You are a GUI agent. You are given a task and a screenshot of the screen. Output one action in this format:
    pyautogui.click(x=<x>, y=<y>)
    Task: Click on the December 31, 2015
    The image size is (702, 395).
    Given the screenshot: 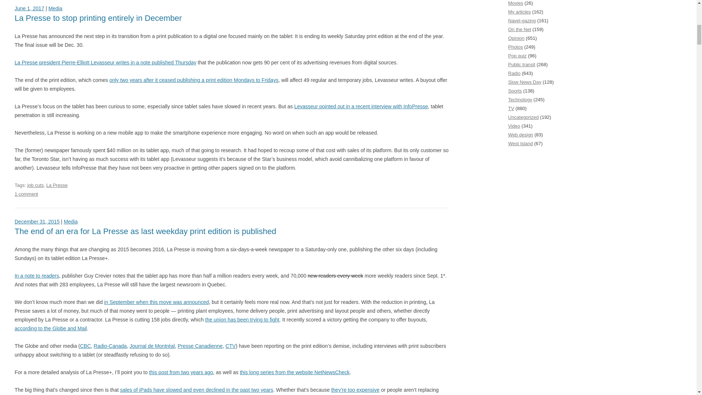 What is the action you would take?
    pyautogui.click(x=37, y=222)
    